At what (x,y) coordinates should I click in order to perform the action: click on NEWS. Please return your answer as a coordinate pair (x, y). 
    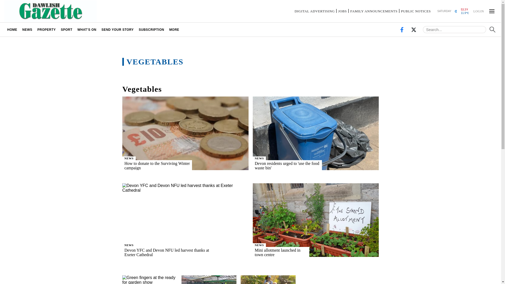
    Looking at the image, I should click on (129, 158).